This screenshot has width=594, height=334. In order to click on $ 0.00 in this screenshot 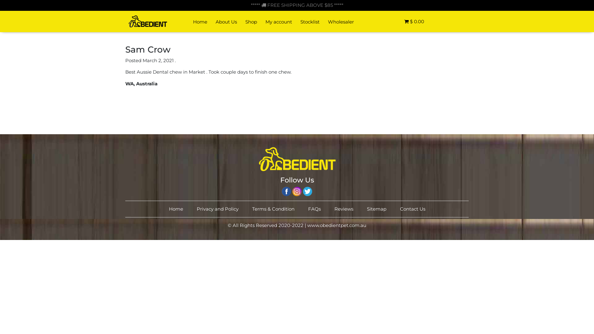, I will do `click(394, 23)`.